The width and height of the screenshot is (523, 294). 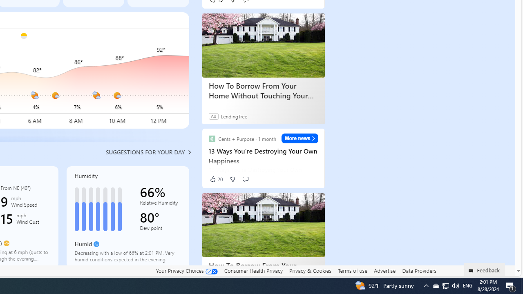 I want to click on Privacy & Cookies, so click(x=310, y=271).